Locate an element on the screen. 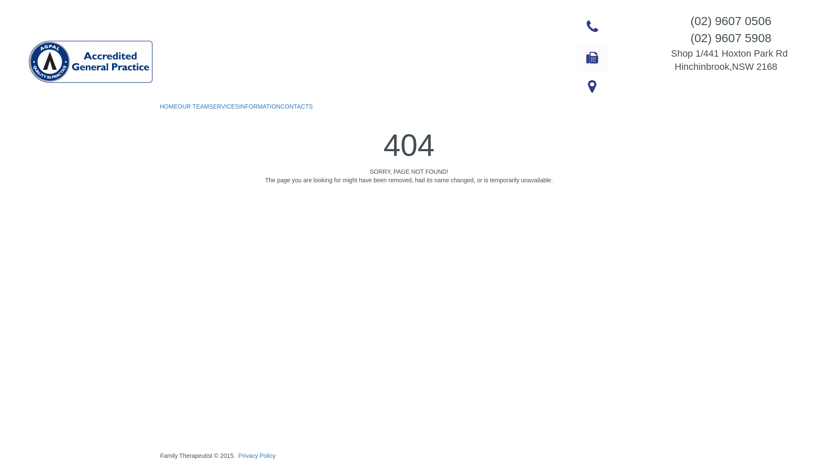 The width and height of the screenshot is (818, 460). CONTACTS is located at coordinates (297, 106).